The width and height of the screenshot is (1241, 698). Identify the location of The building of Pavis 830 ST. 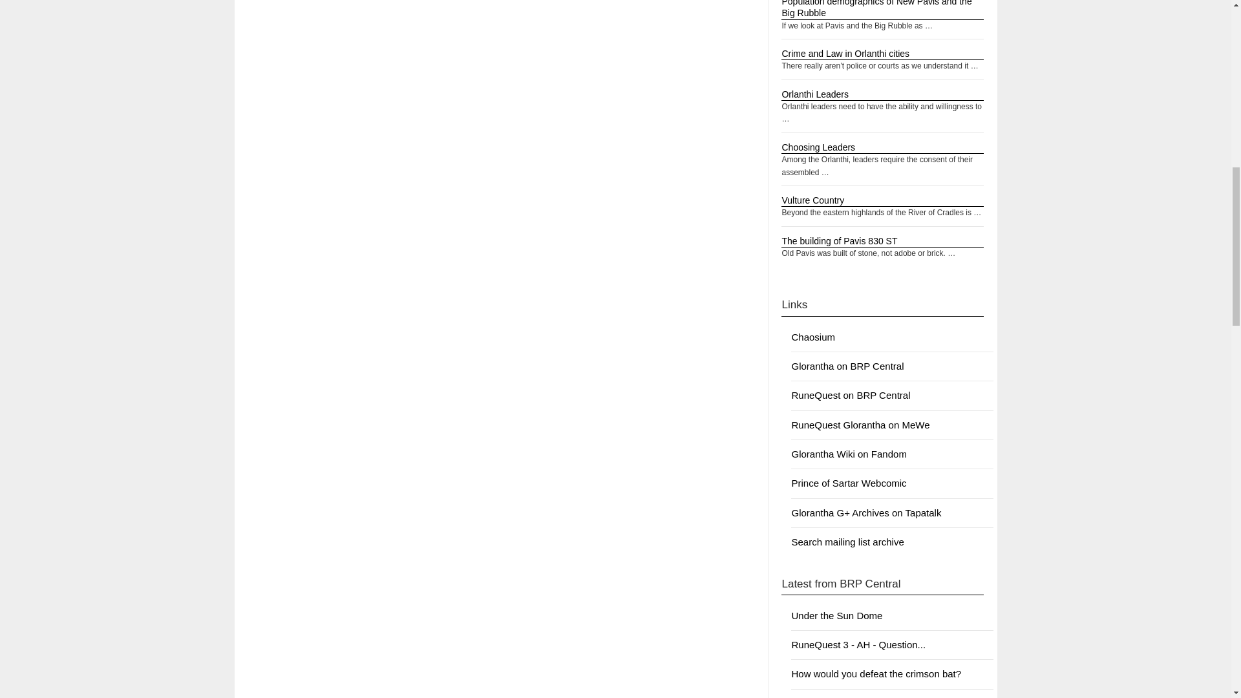
(839, 241).